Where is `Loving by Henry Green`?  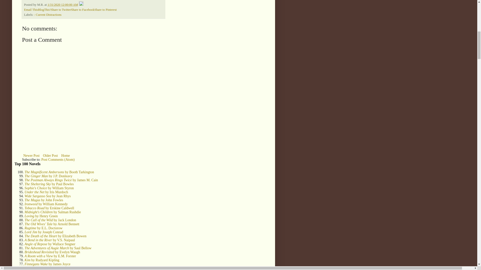
Loving by Henry Green is located at coordinates (41, 216).